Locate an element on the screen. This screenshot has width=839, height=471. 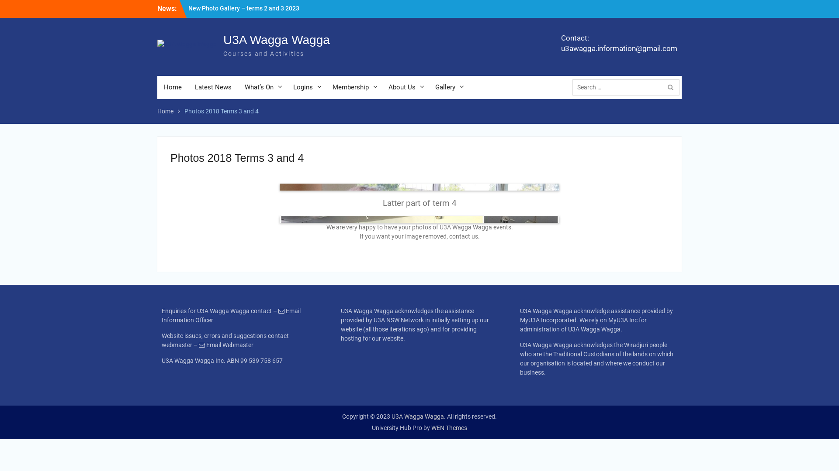
Latest News is located at coordinates (213, 87).